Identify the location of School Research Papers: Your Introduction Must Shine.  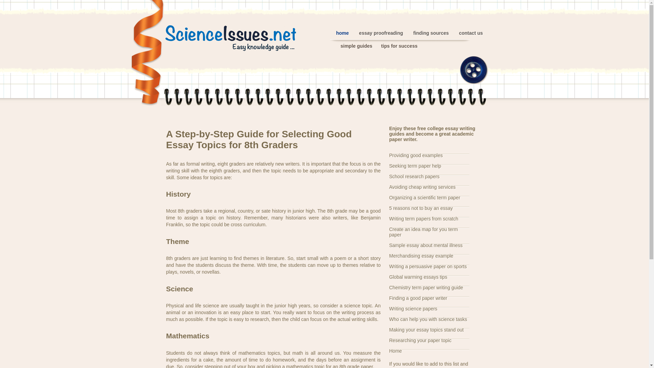
(414, 176).